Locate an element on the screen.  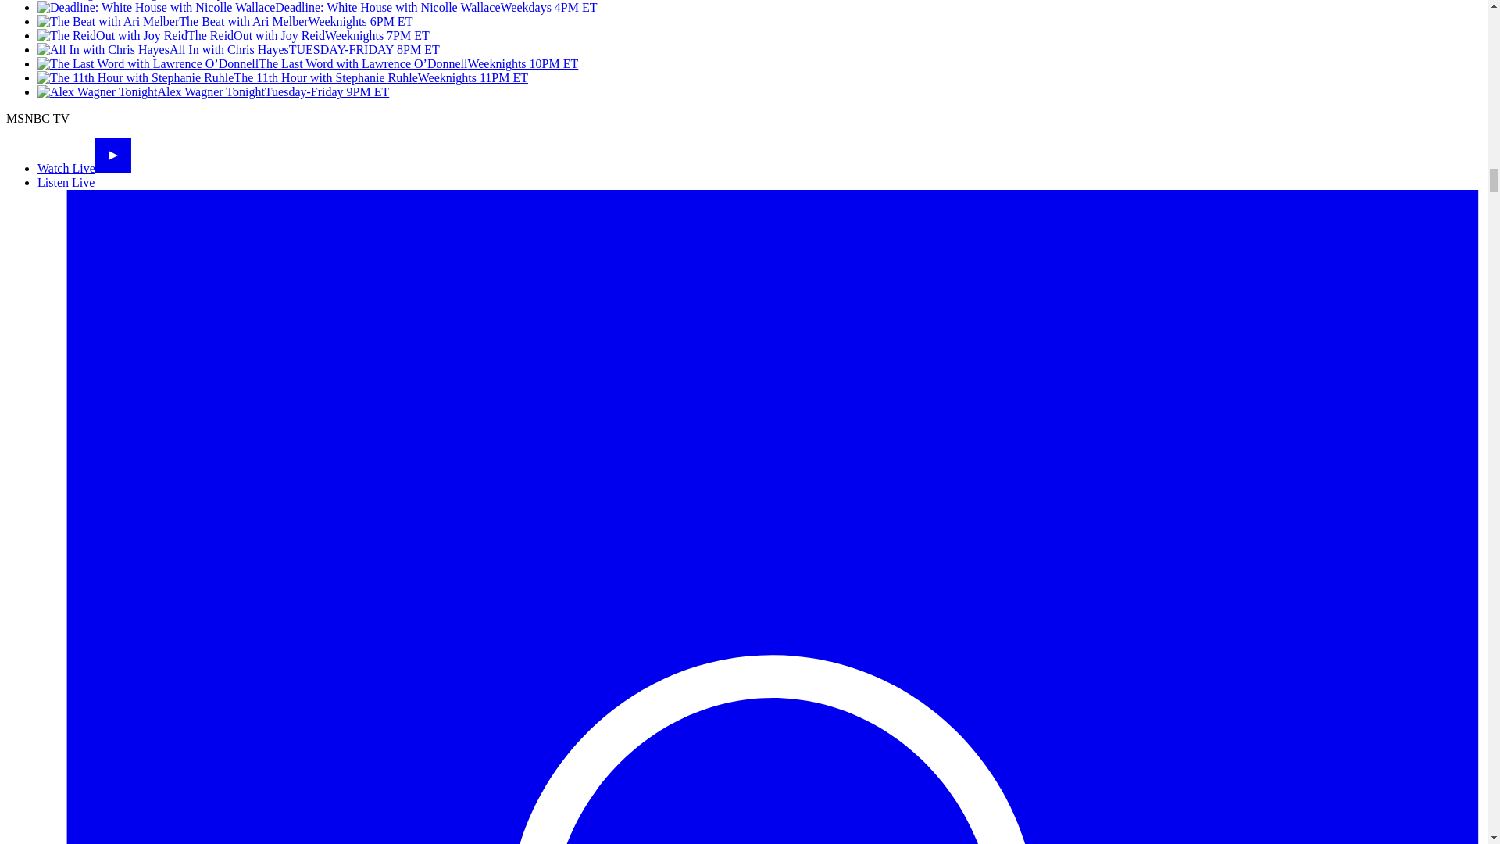
Deadline: White House with Nicolle WallaceWeekdays 4PM ET is located at coordinates (317, 8).